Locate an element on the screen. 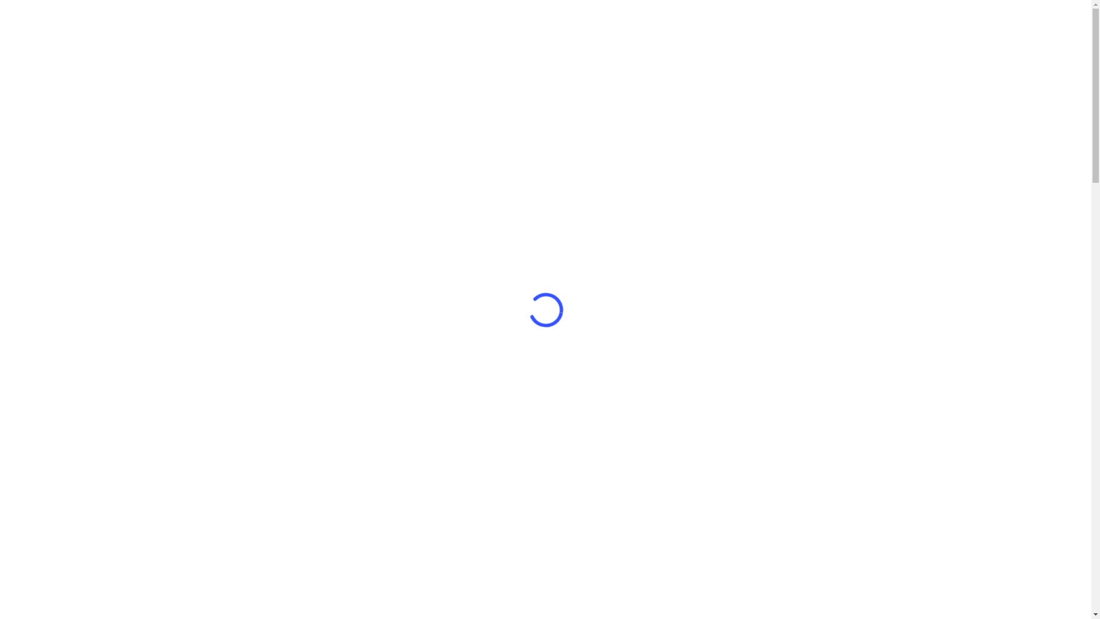 Image resolution: width=1100 pixels, height=619 pixels. EATERY & BAR is located at coordinates (643, 56).